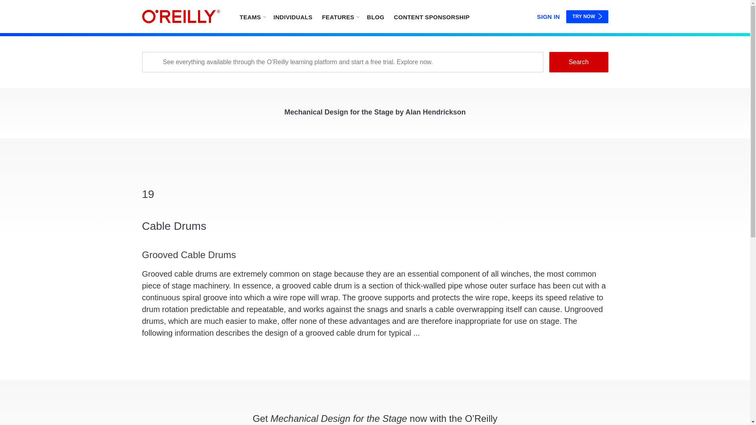  What do you see at coordinates (375, 114) in the screenshot?
I see `Mechanical Design for the Stage by Alan Hendrickson` at bounding box center [375, 114].